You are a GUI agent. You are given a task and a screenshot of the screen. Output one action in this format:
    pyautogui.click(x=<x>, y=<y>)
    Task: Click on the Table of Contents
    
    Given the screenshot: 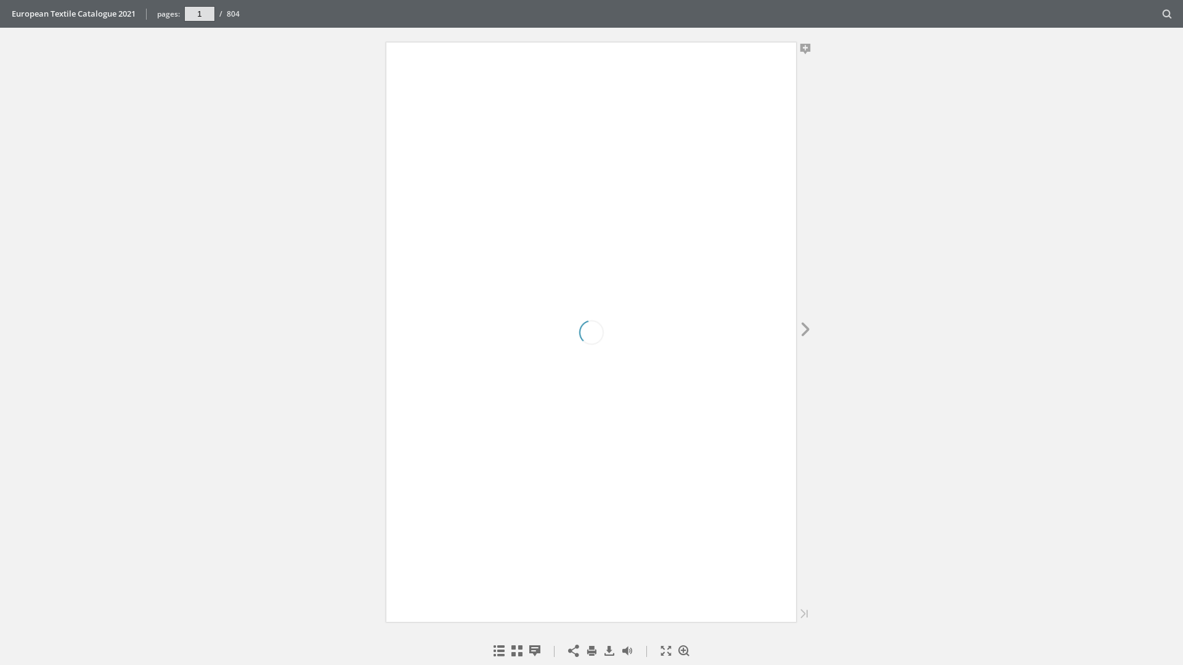 What is the action you would take?
    pyautogui.click(x=499, y=651)
    